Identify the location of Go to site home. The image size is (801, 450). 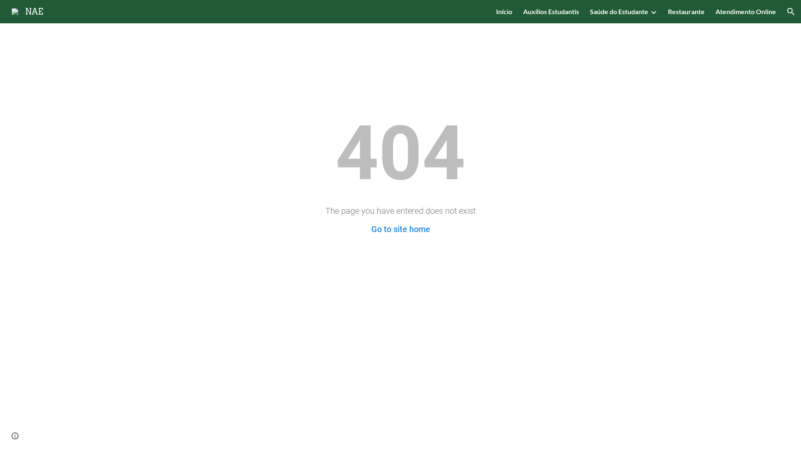
(400, 229).